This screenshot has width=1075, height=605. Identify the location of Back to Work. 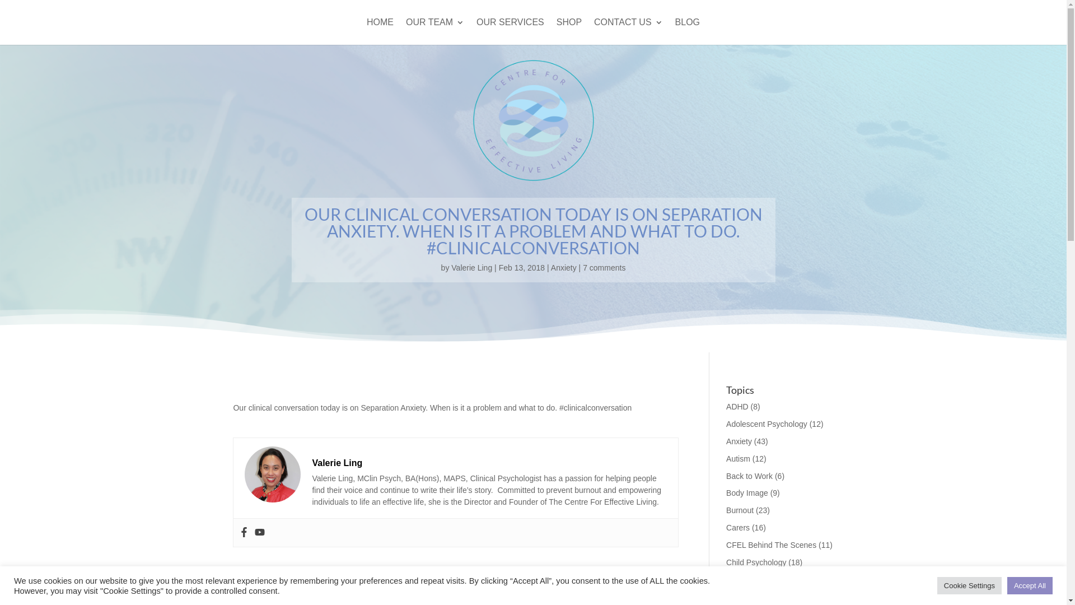
(749, 476).